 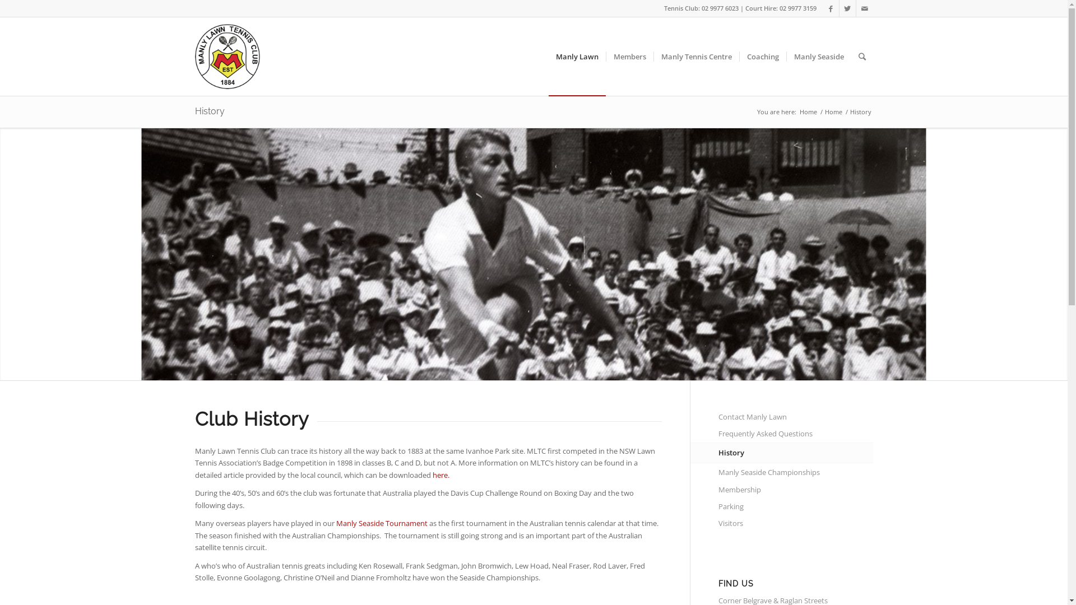 I want to click on Manly Seaside Championships, so click(x=796, y=473).